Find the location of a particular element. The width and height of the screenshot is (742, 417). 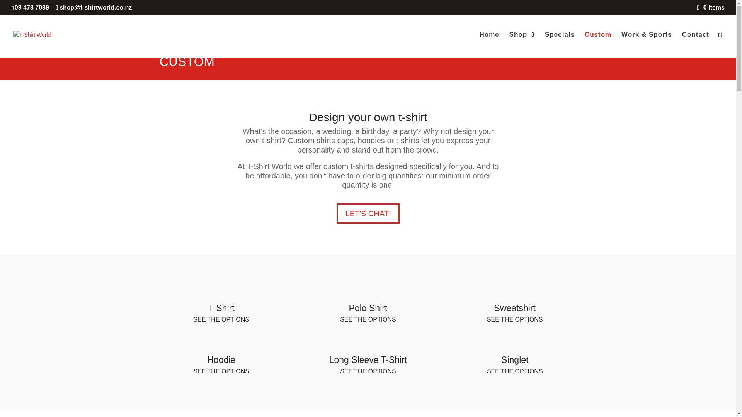

LET'S CHAT! is located at coordinates (368, 213).